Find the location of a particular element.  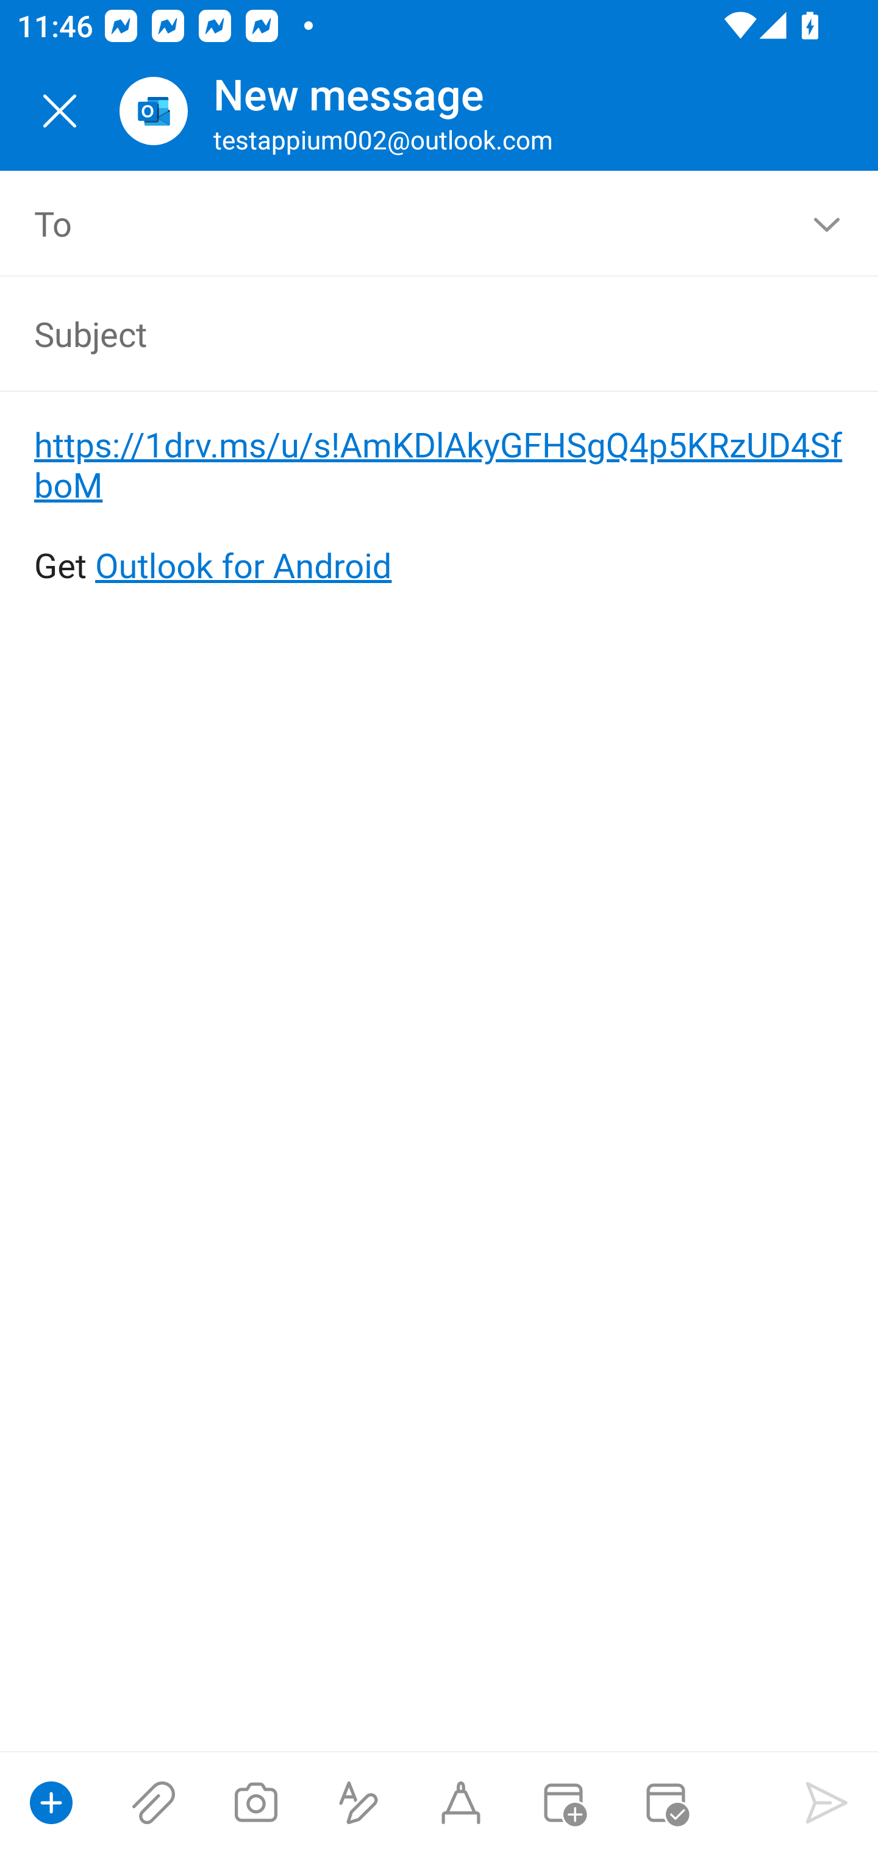

Take a photo is located at coordinates (255, 1803).